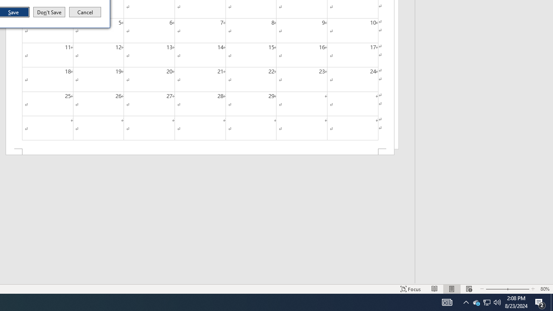 The height and width of the screenshot is (311, 553). I want to click on AutomationID: 4105, so click(85, 12).